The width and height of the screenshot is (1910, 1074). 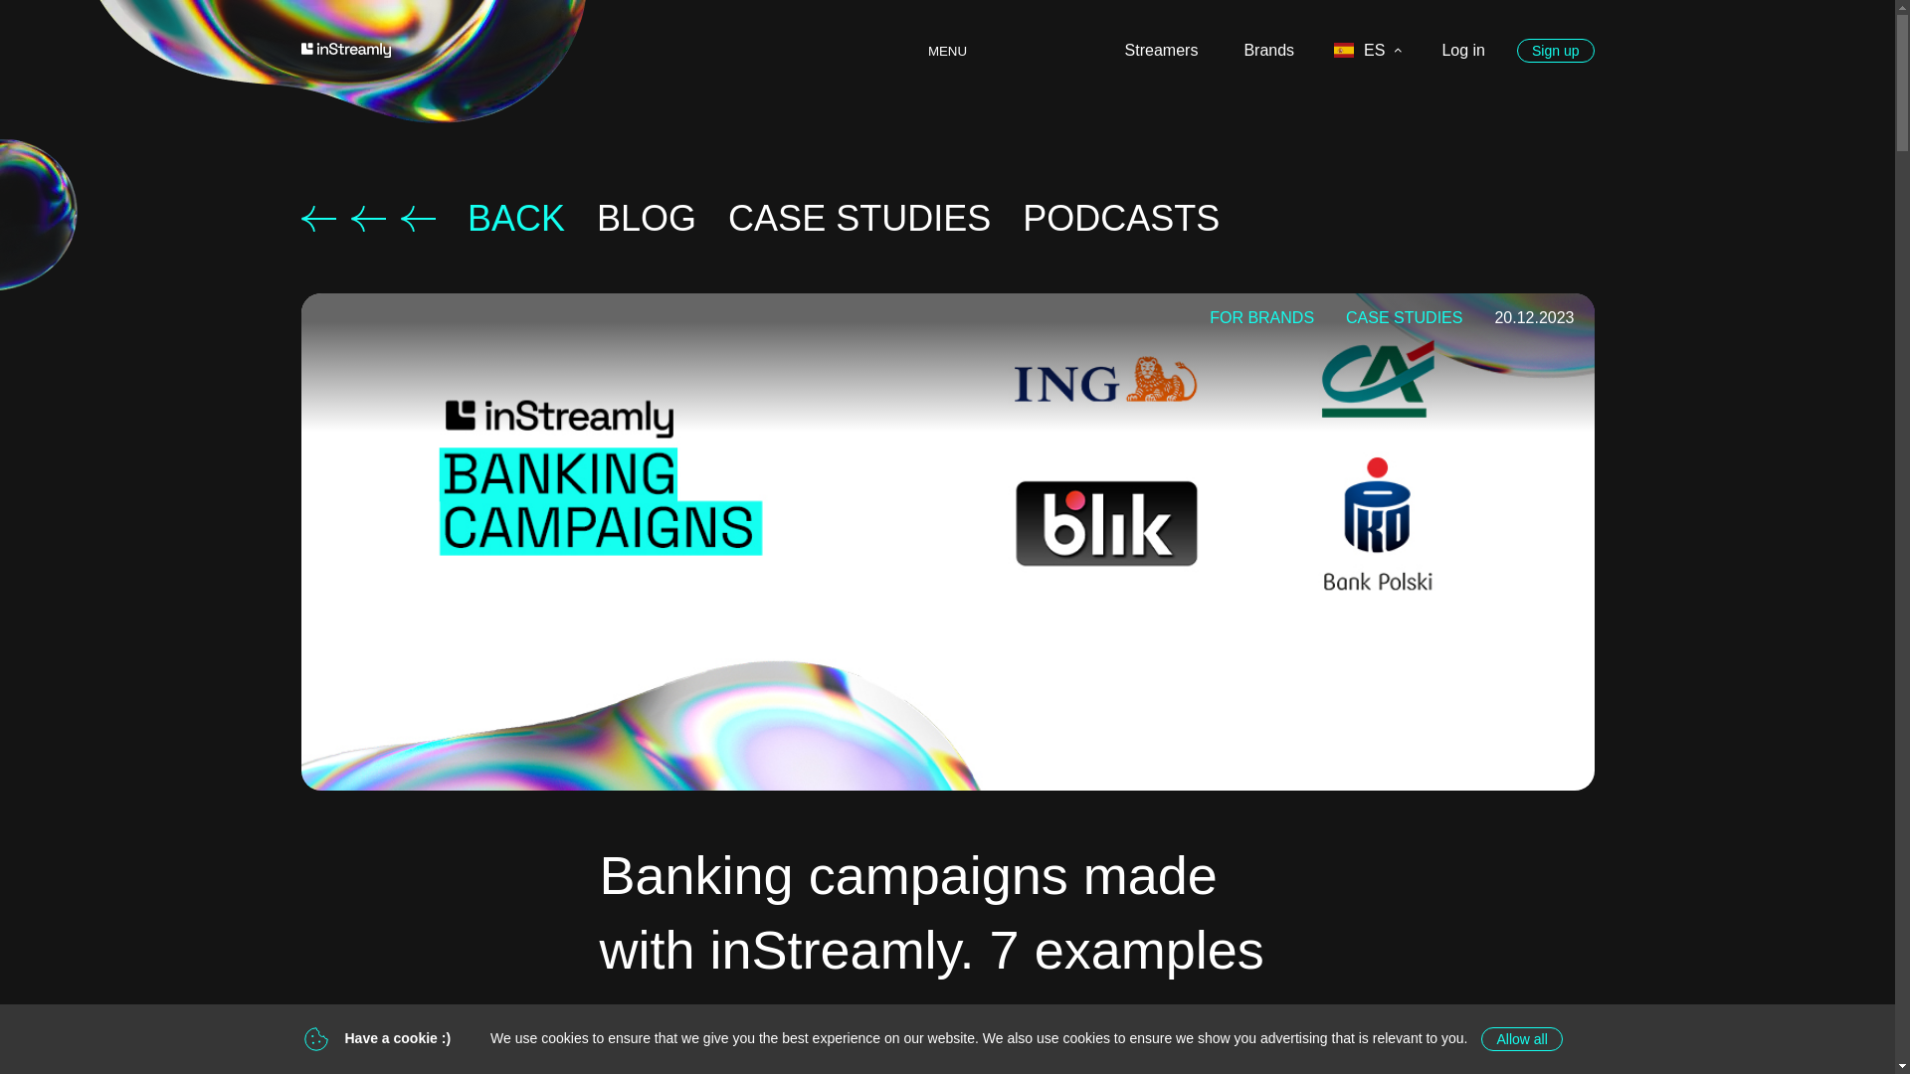 What do you see at coordinates (859, 218) in the screenshot?
I see `CASE STUDIES` at bounding box center [859, 218].